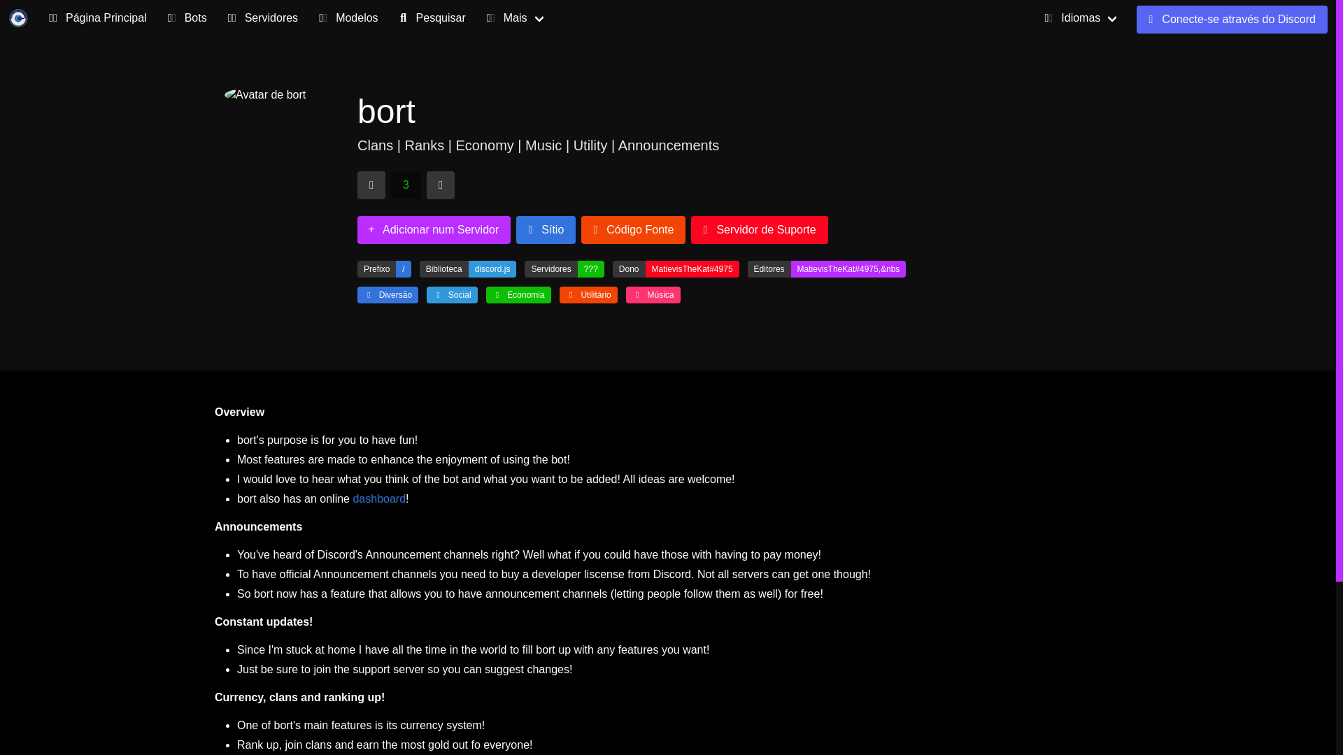  I want to click on Bots, so click(185, 18).